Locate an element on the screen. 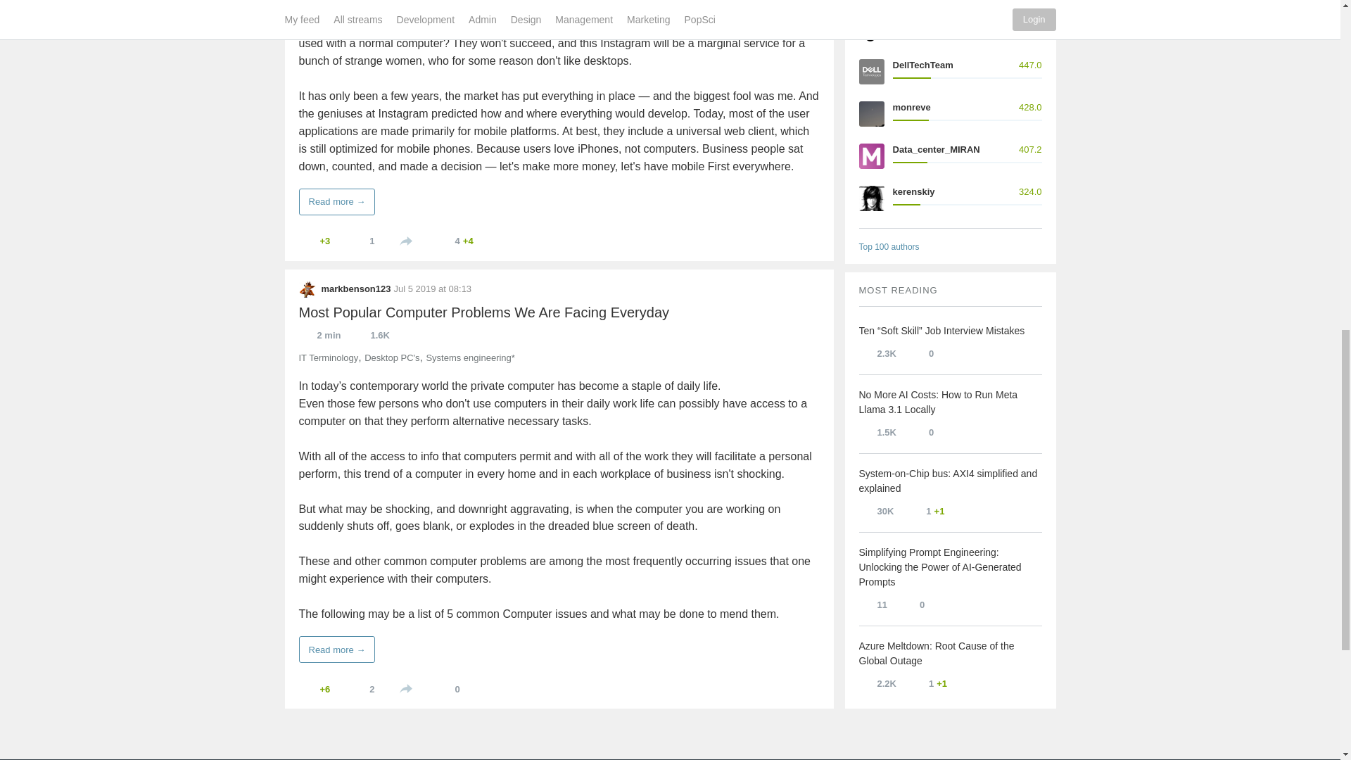 The width and height of the screenshot is (1351, 760). Add to bookmarks is located at coordinates (363, 688).